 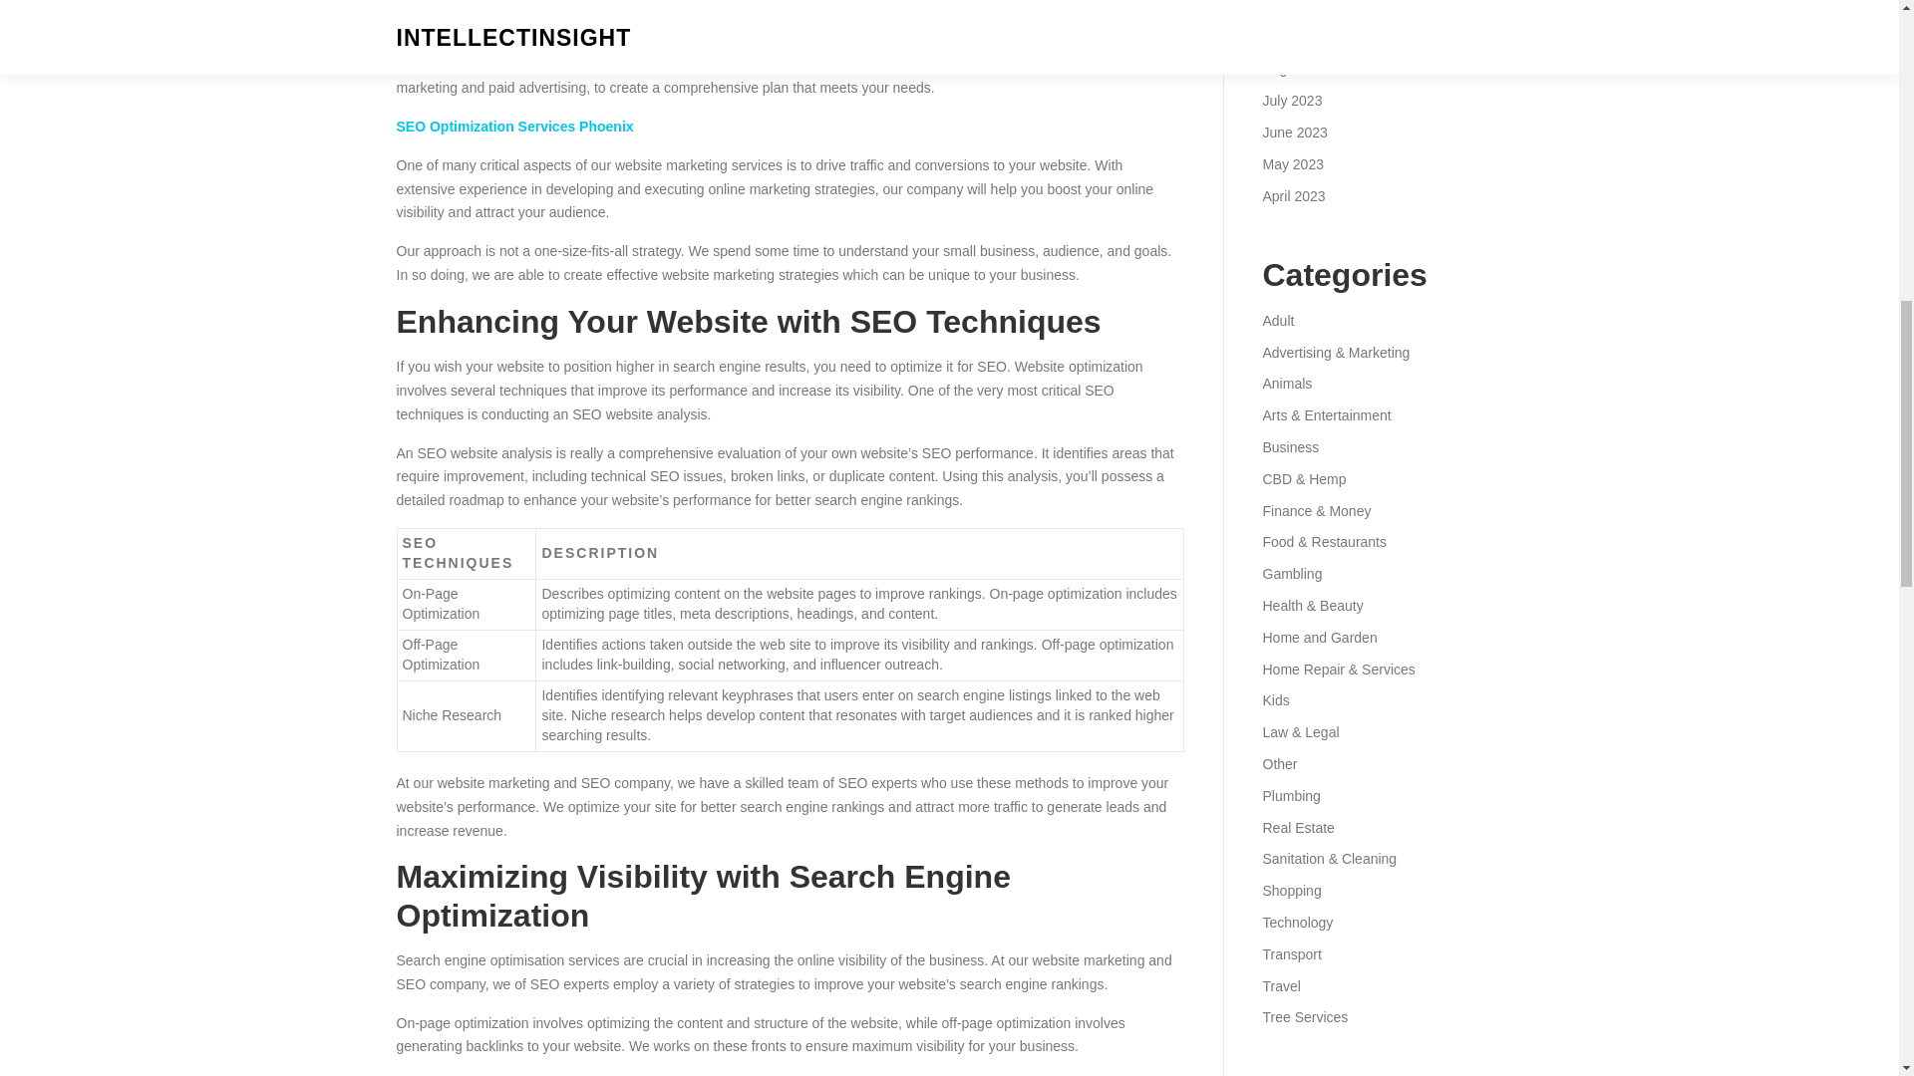 I want to click on April 2023, so click(x=1292, y=196).